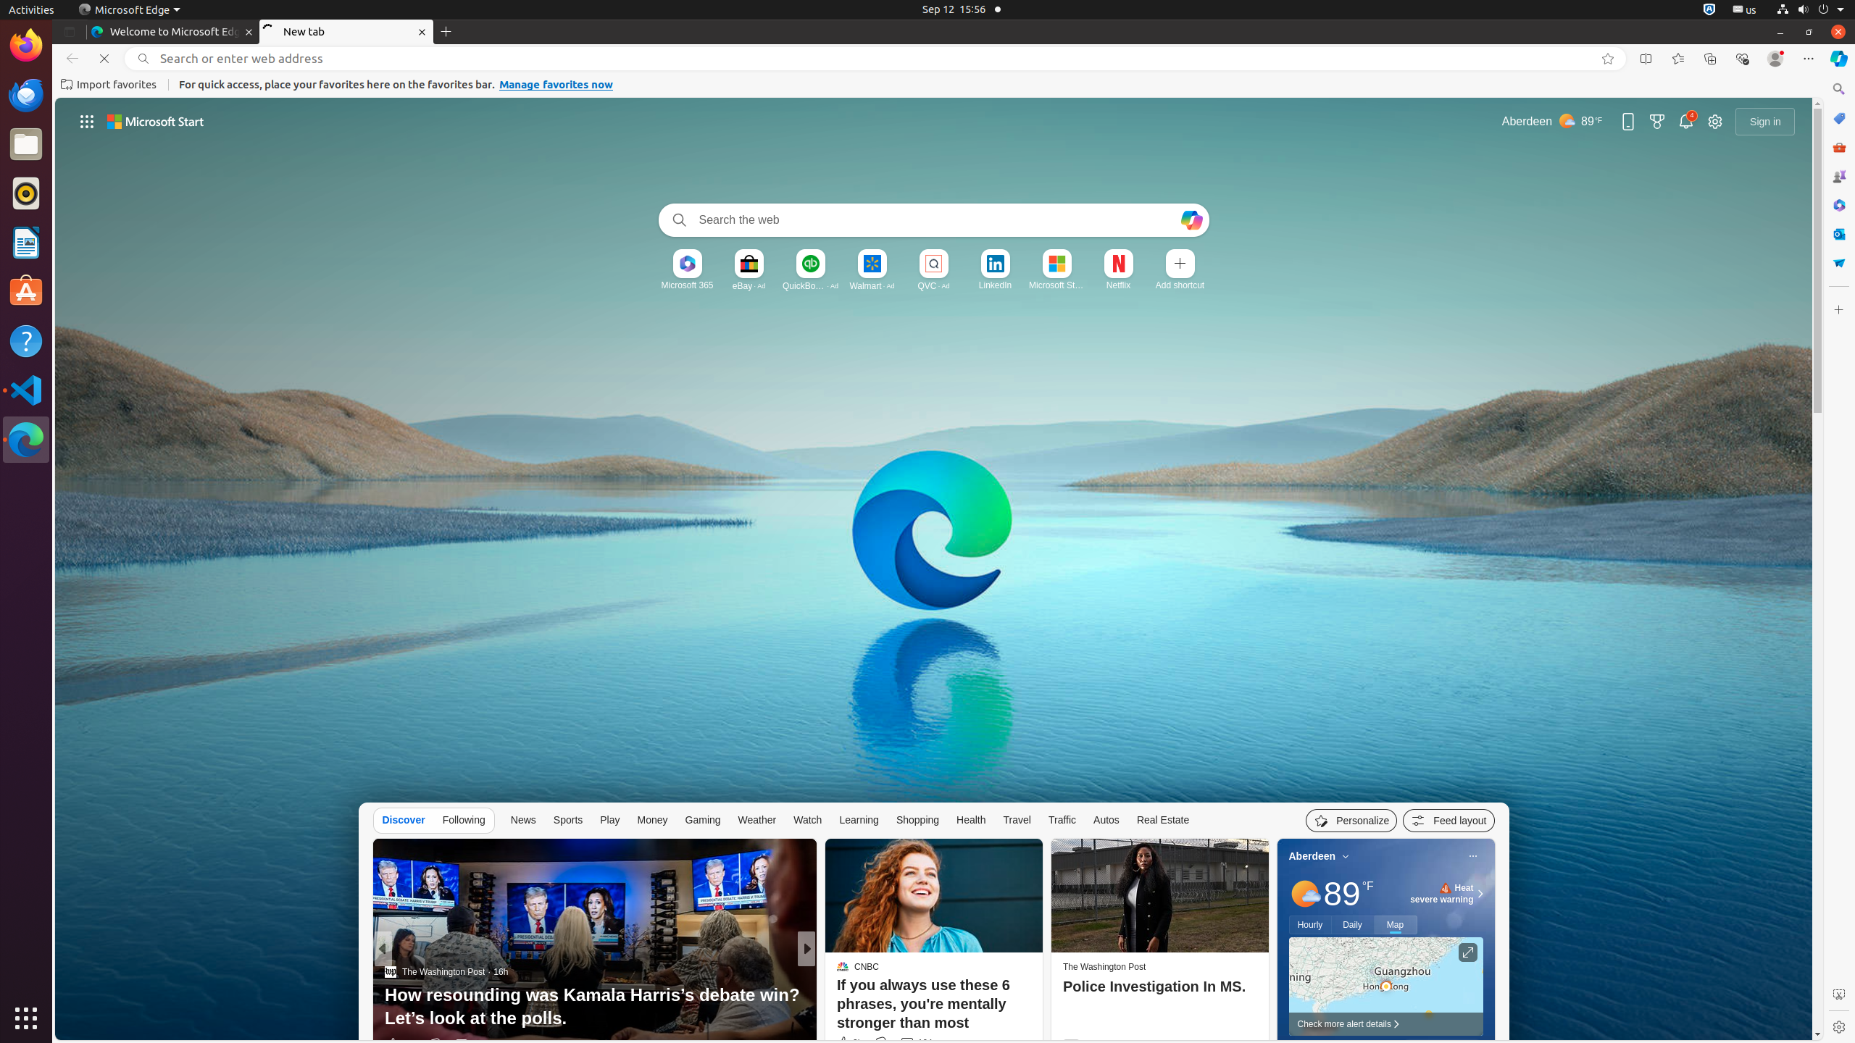 This screenshot has width=1855, height=1043. I want to click on Customize, so click(1839, 310).